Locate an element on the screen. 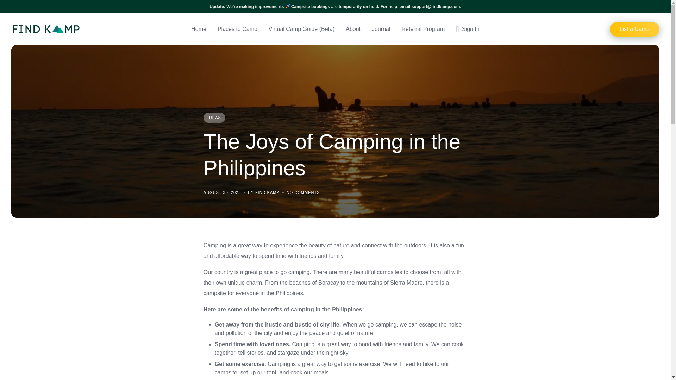 This screenshot has width=676, height=380. List a Camp is located at coordinates (634, 29).